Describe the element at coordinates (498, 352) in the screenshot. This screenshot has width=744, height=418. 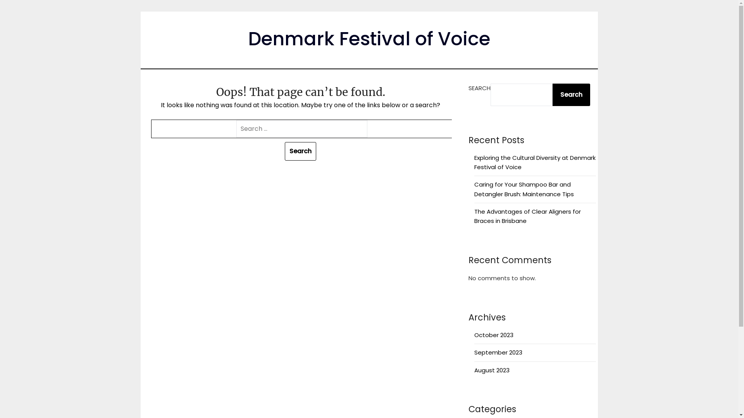
I see `September 2023` at that location.